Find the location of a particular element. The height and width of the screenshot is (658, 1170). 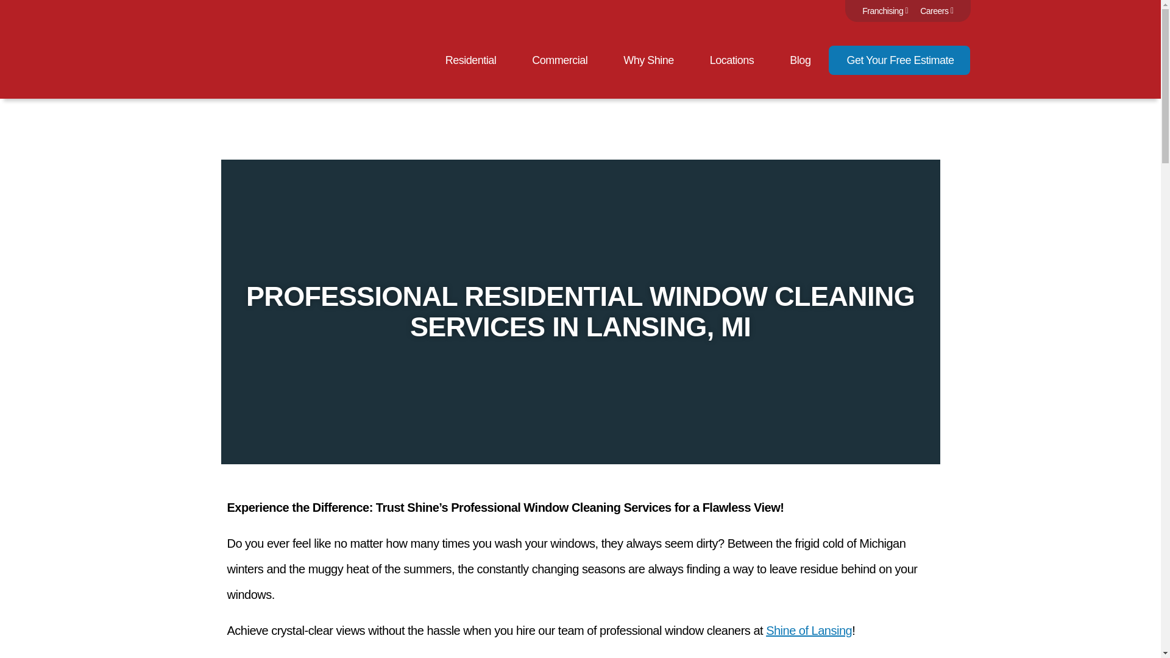

Blog is located at coordinates (800, 60).